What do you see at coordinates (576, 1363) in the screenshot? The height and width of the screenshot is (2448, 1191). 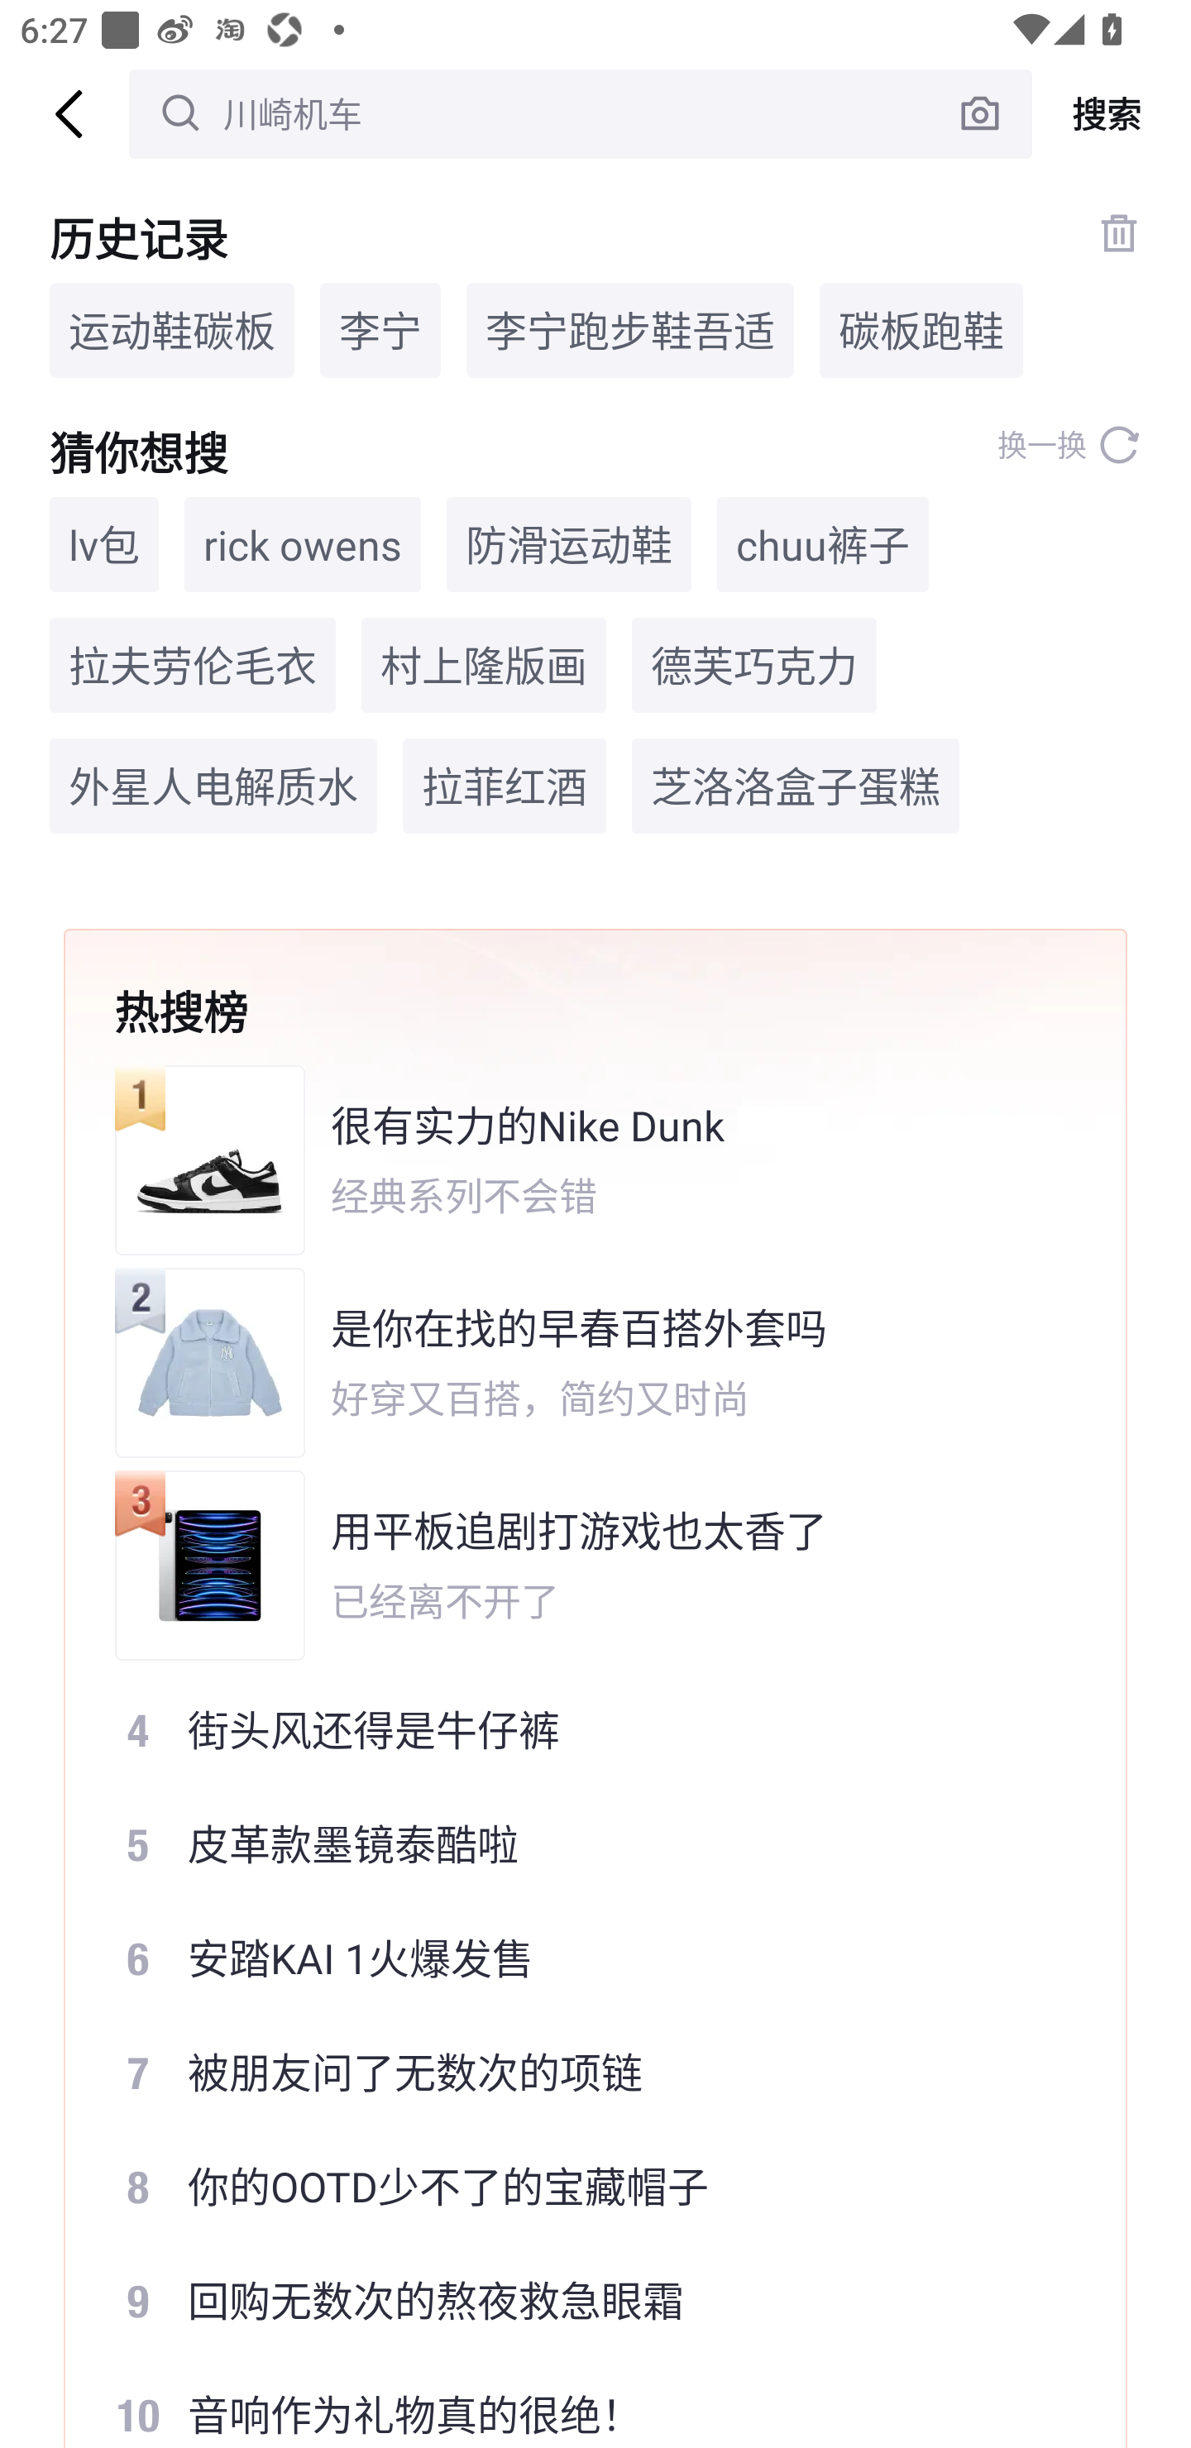 I see `是你在找的早春百搭外套吗 好穿又百搭，简约又时尚` at bounding box center [576, 1363].